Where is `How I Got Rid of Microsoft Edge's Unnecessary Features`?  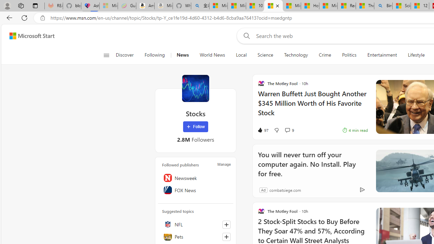
How I Got Rid of Microsoft Edge's Unnecessary Features is located at coordinates (310, 6).